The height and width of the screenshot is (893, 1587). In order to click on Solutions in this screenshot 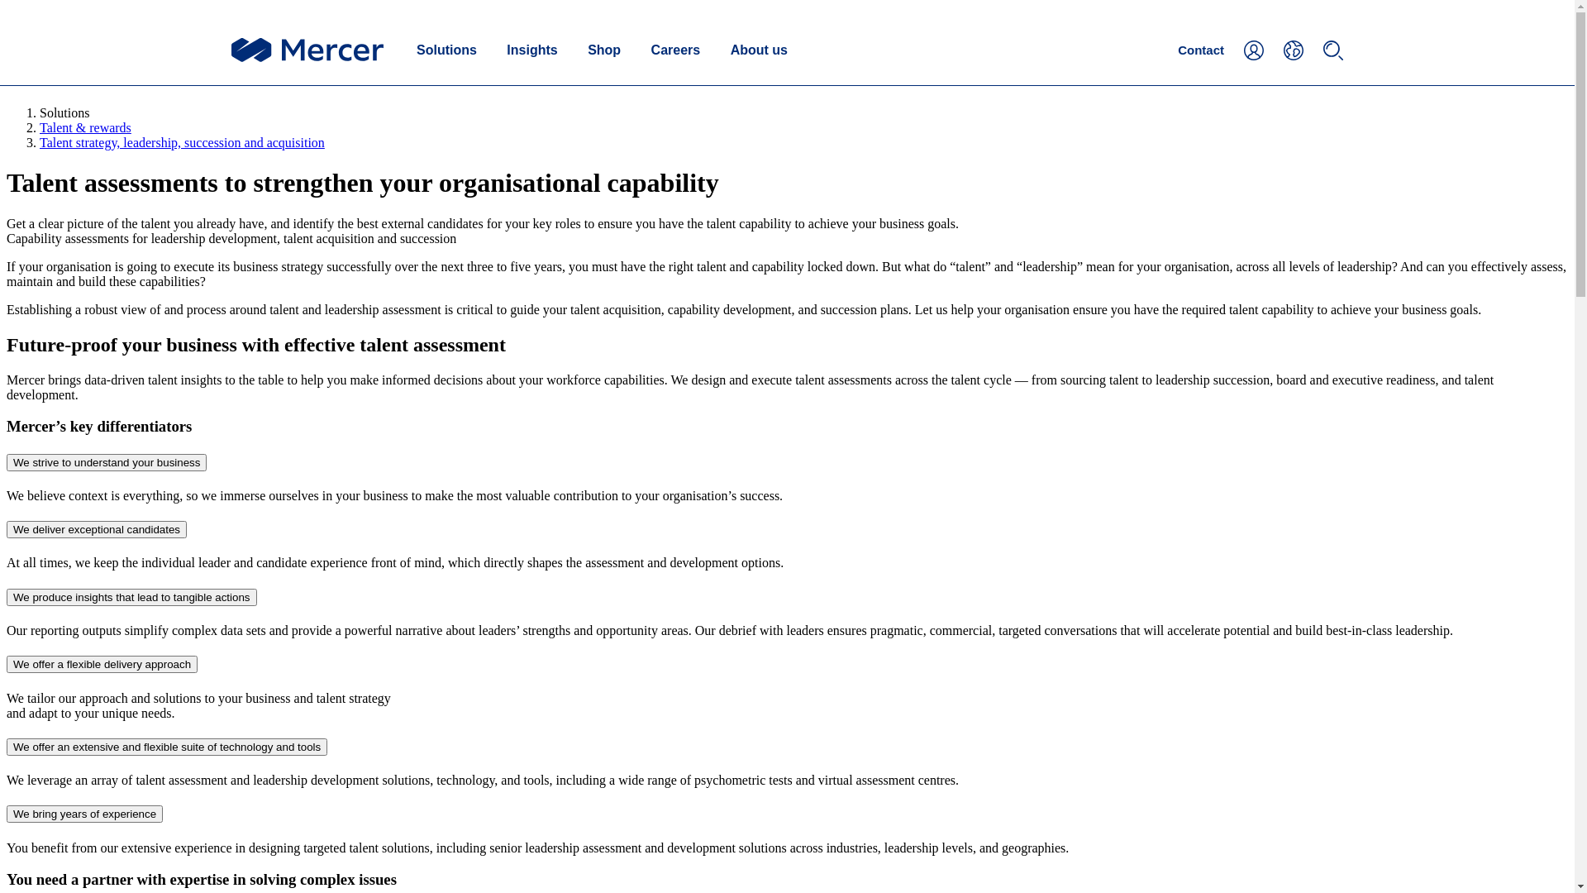, I will do `click(446, 50)`.